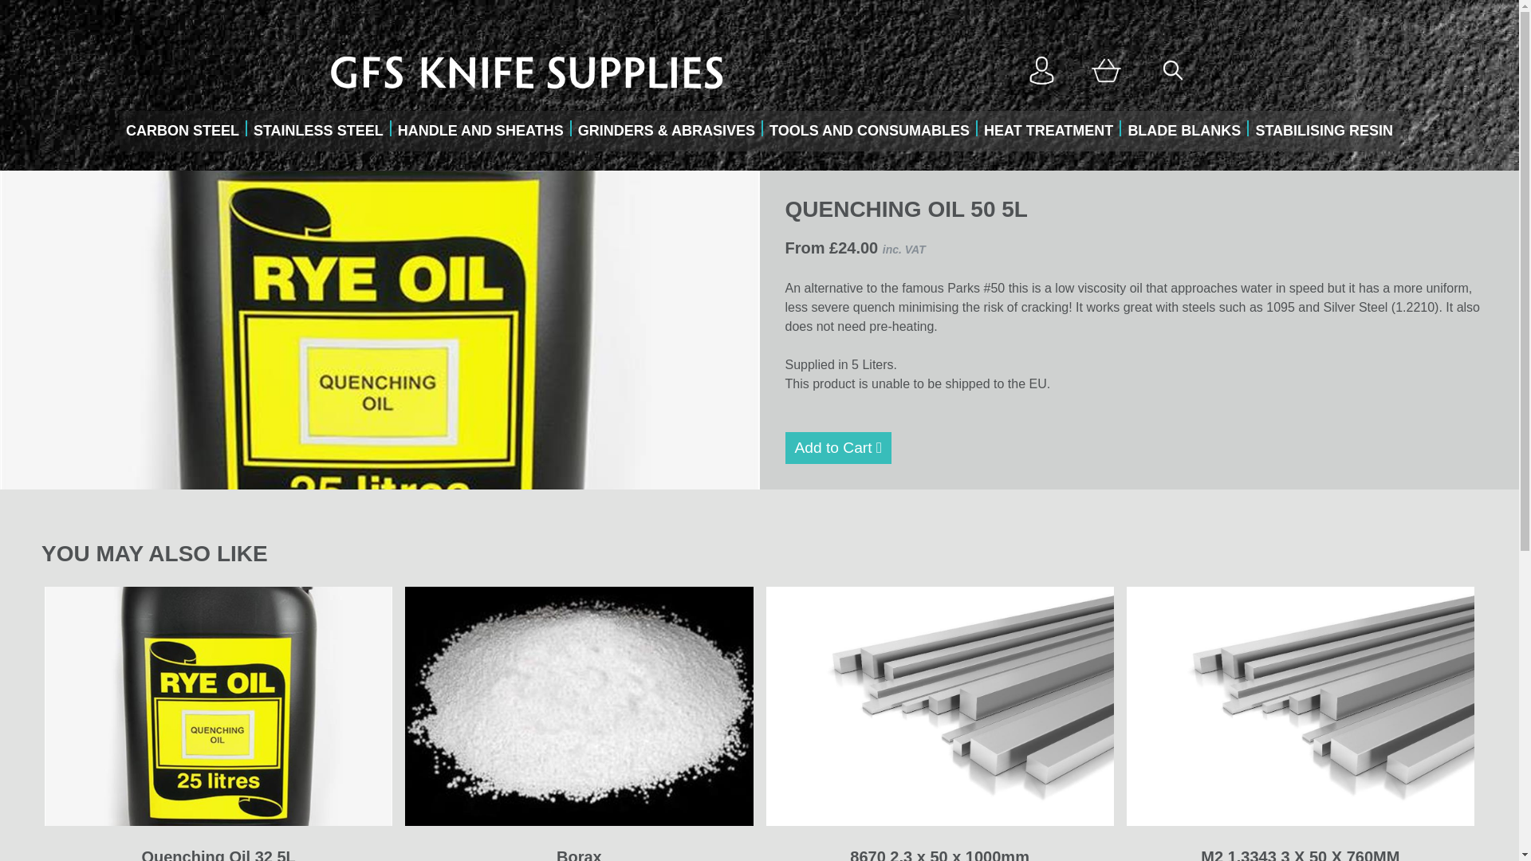 This screenshot has height=861, width=1531. What do you see at coordinates (579, 855) in the screenshot?
I see `Borax` at bounding box center [579, 855].